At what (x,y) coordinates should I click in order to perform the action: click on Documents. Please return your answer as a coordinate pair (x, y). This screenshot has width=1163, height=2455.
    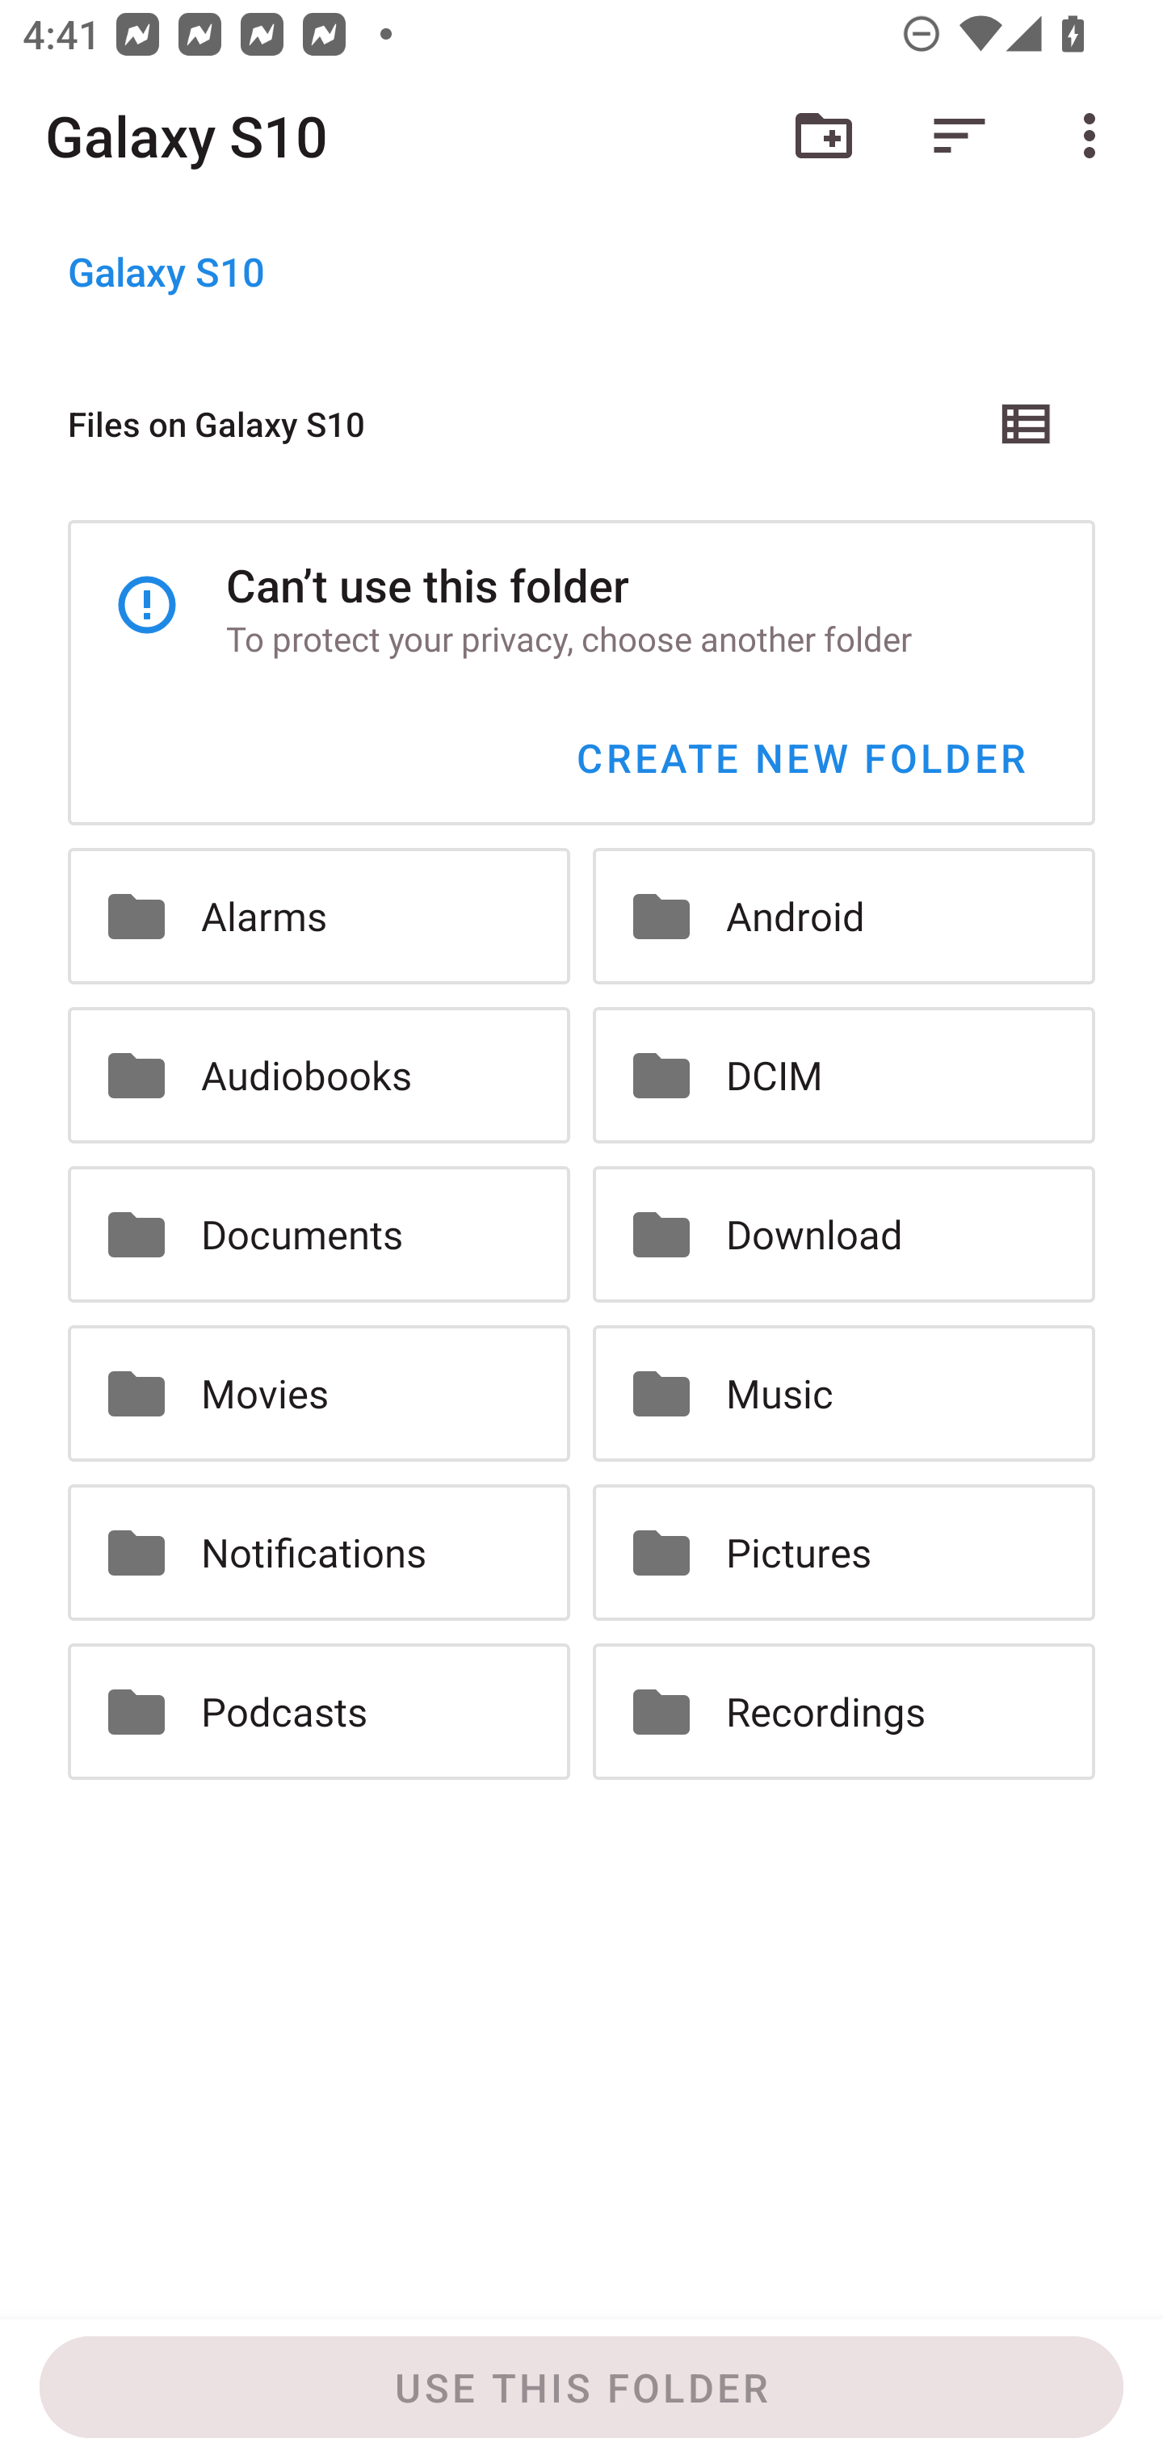
    Looking at the image, I should click on (318, 1235).